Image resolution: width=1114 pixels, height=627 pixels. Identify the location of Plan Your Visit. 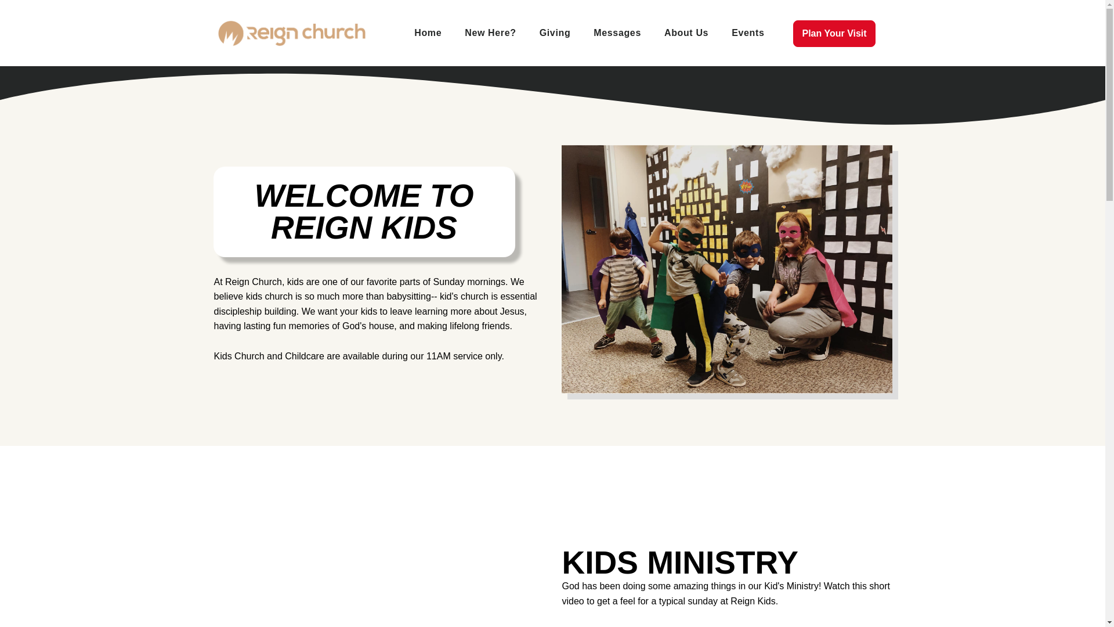
(834, 34).